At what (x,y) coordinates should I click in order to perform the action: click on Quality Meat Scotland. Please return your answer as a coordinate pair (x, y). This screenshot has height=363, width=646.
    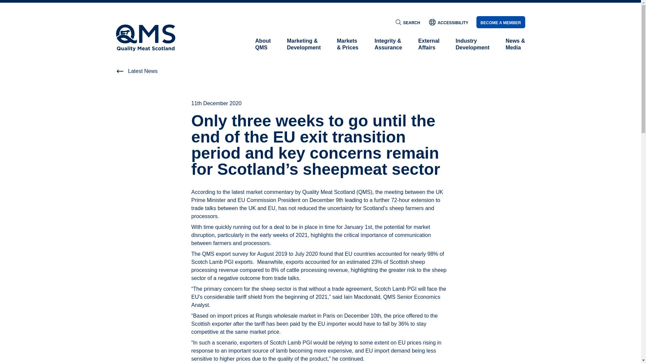
    Looking at the image, I should click on (429, 44).